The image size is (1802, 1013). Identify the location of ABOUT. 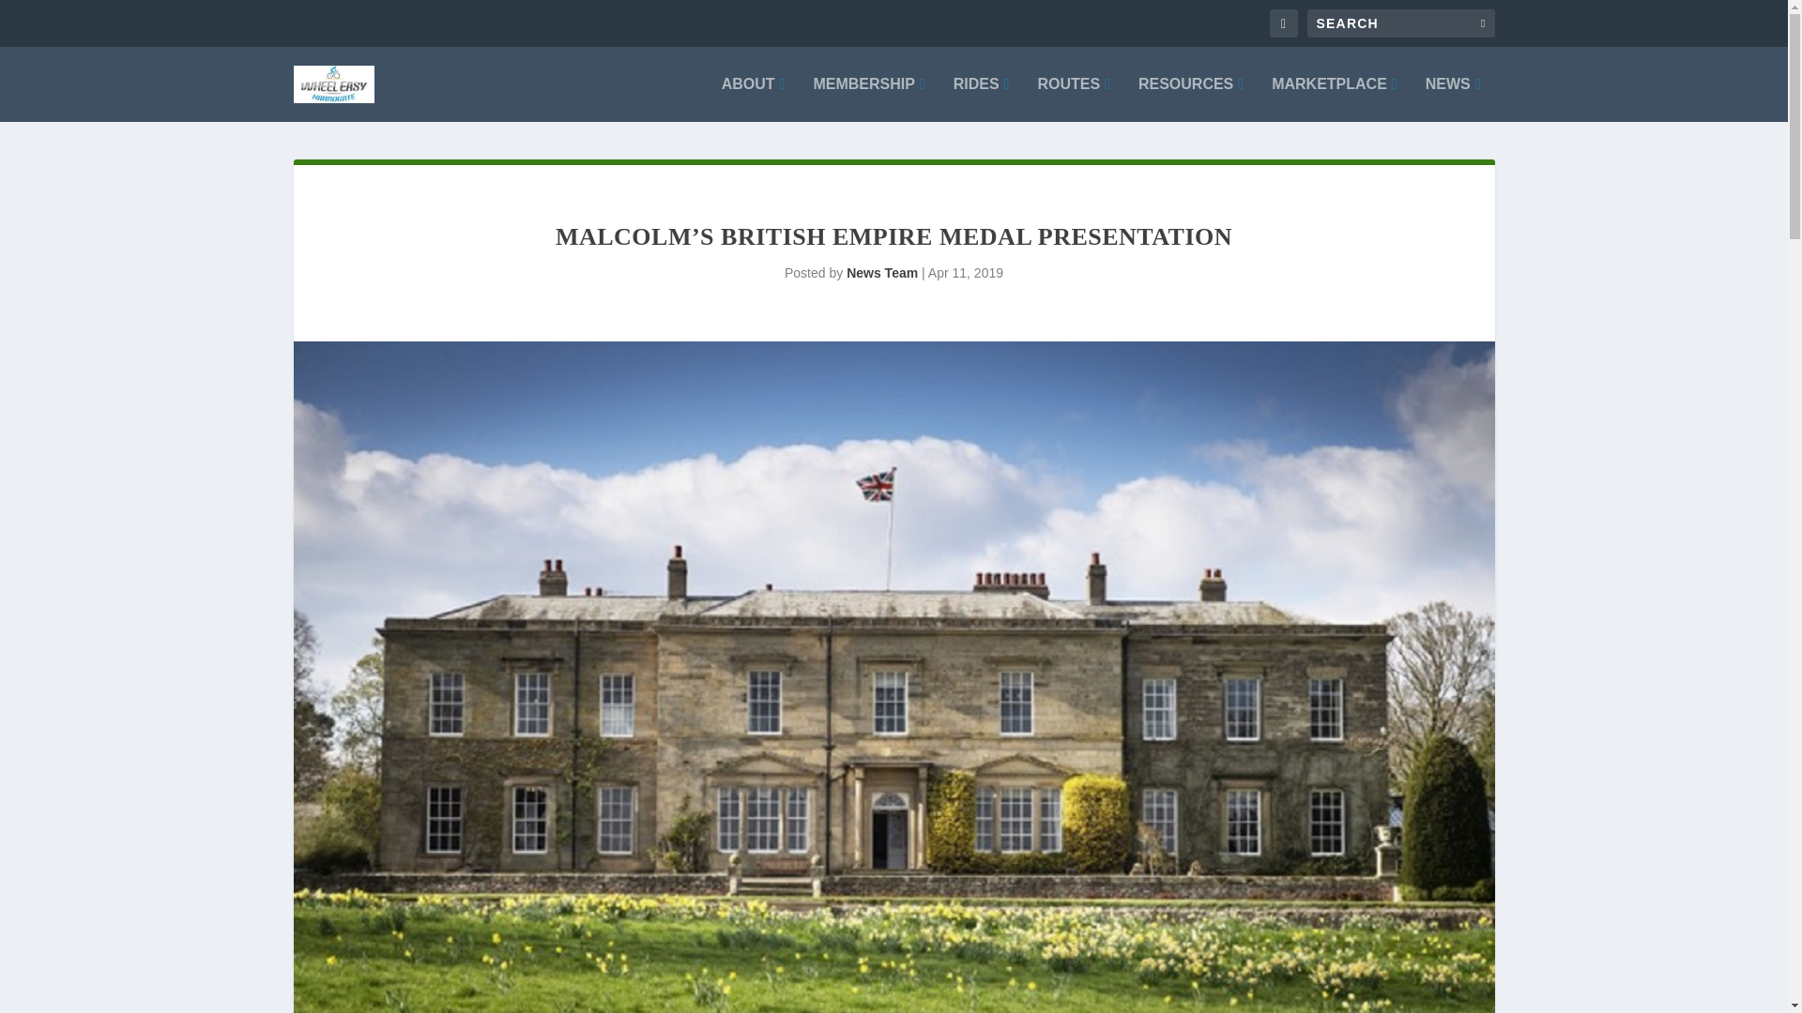
(754, 99).